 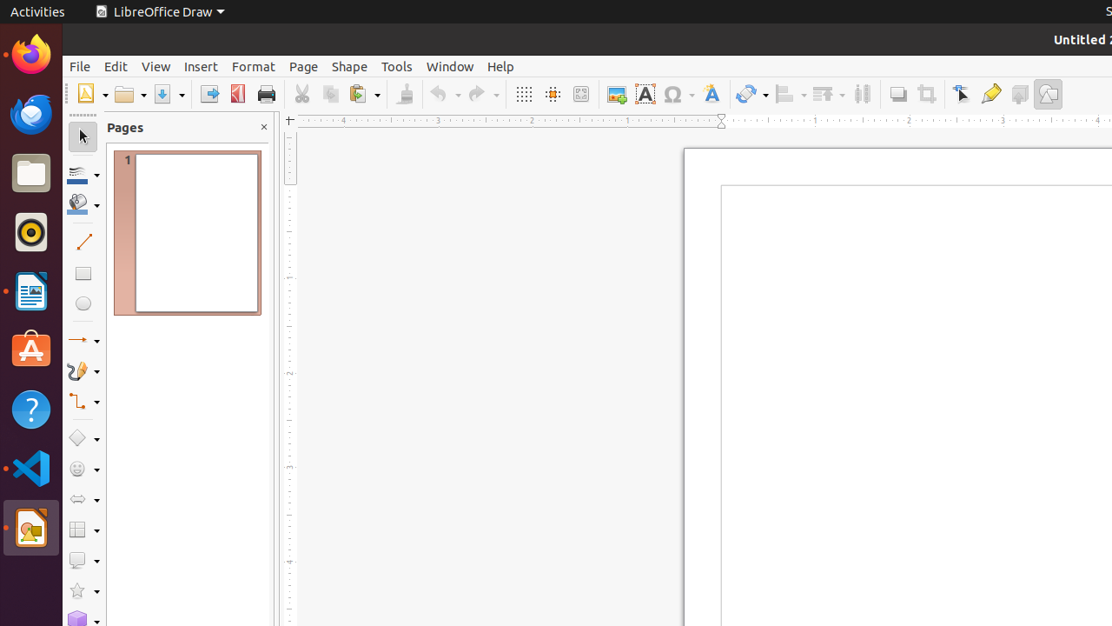 What do you see at coordinates (83, 174) in the screenshot?
I see `Line Color` at bounding box center [83, 174].